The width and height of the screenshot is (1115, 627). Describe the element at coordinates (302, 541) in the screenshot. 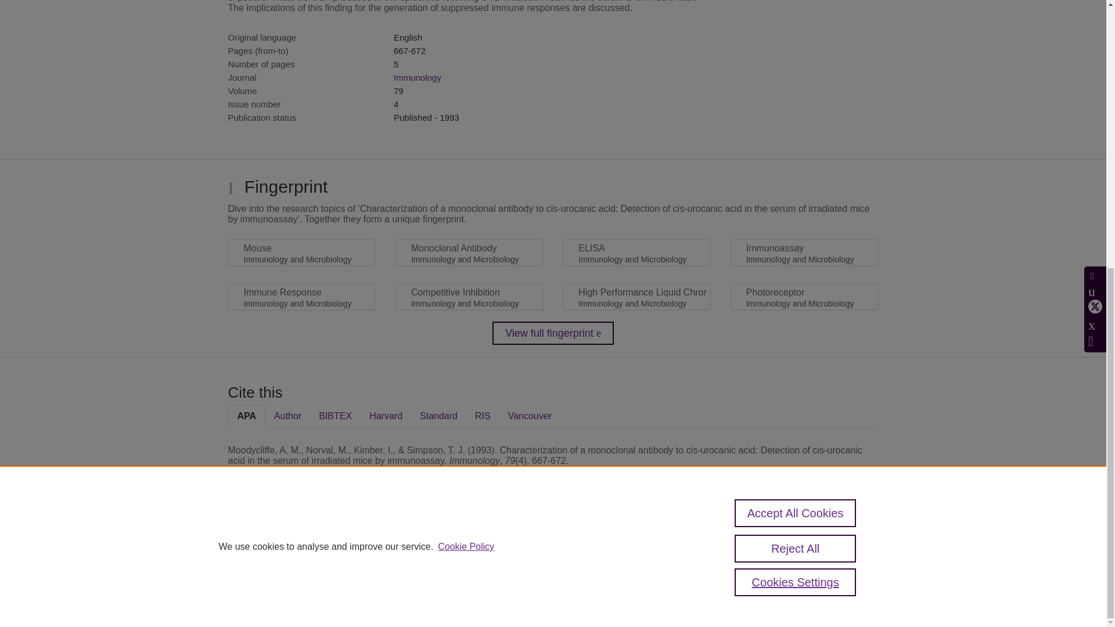

I see `Scopus` at that location.